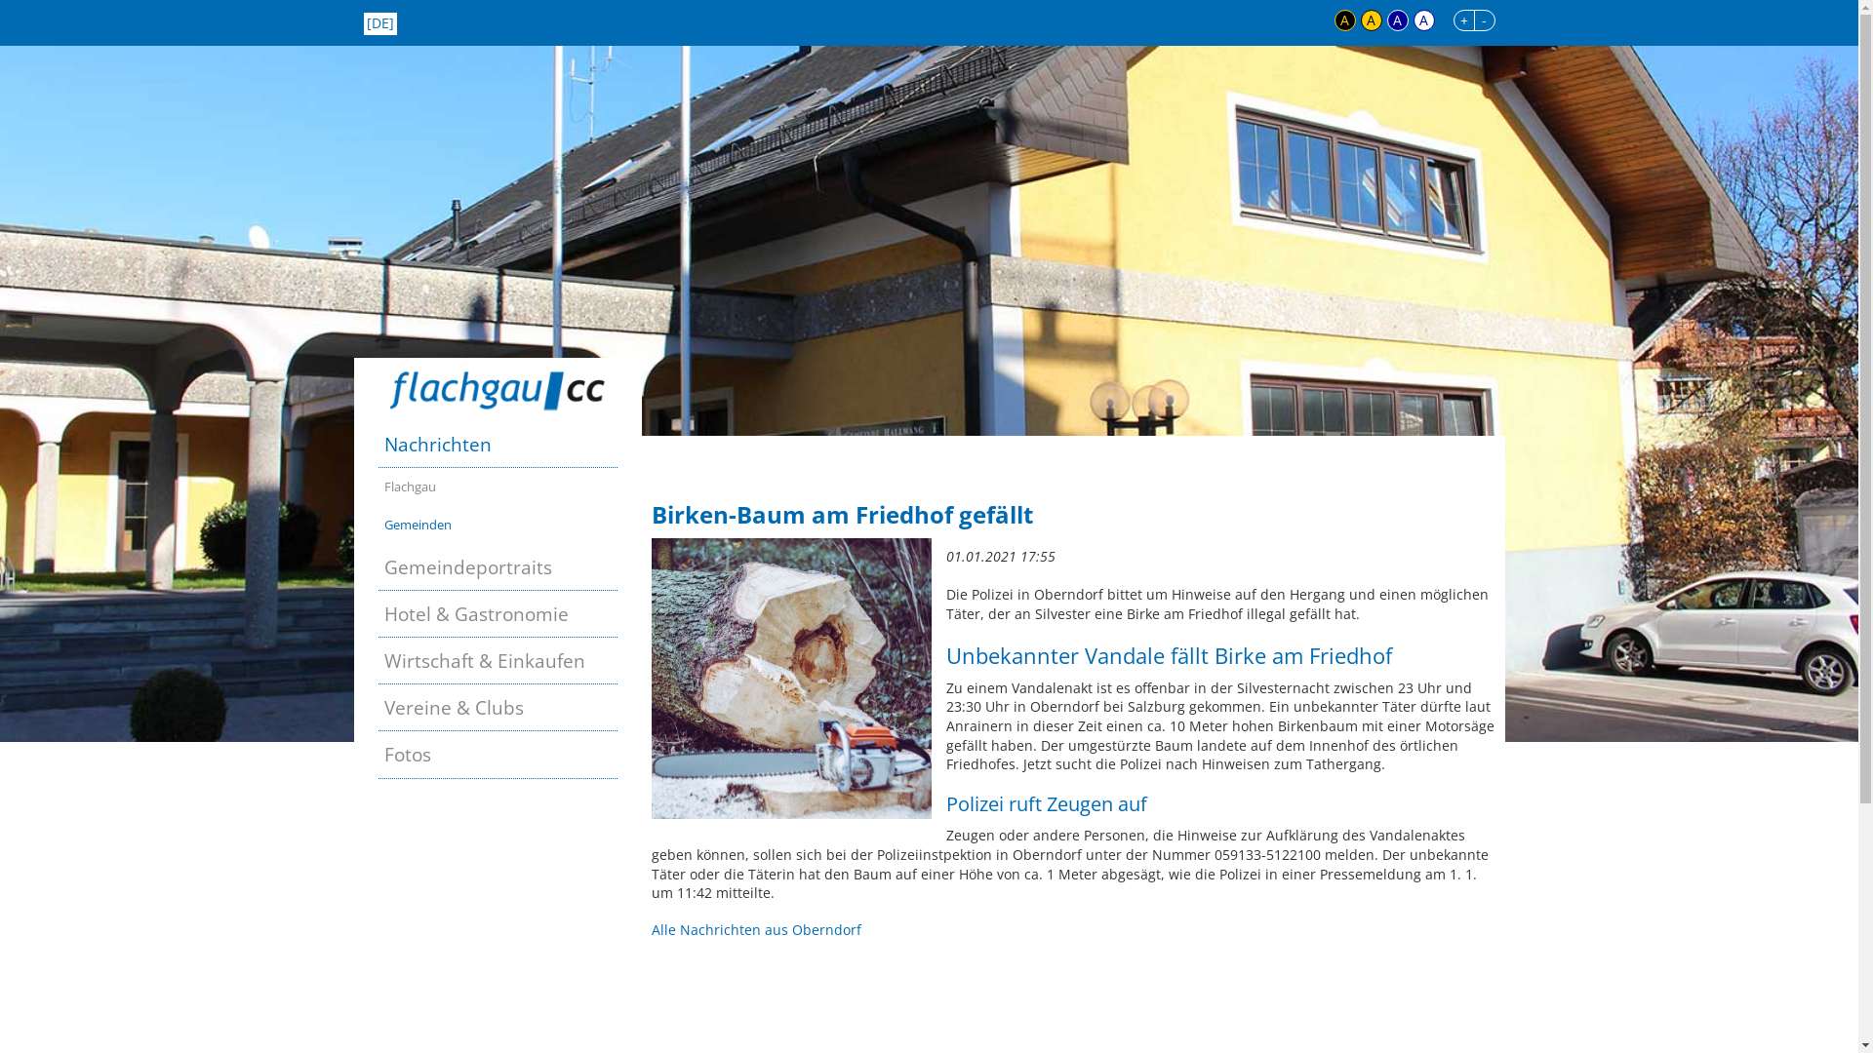 The width and height of the screenshot is (1873, 1053). What do you see at coordinates (1484, 20) in the screenshot?
I see `-` at bounding box center [1484, 20].